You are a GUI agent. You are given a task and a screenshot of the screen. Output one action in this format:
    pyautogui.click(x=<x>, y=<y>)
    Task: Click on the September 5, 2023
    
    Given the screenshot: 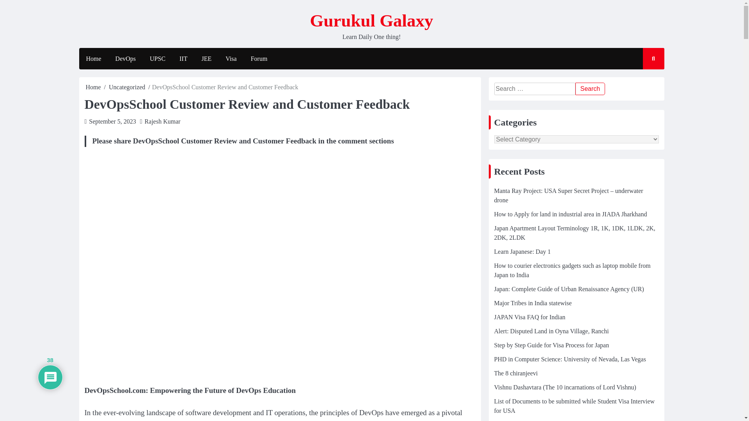 What is the action you would take?
    pyautogui.click(x=112, y=121)
    